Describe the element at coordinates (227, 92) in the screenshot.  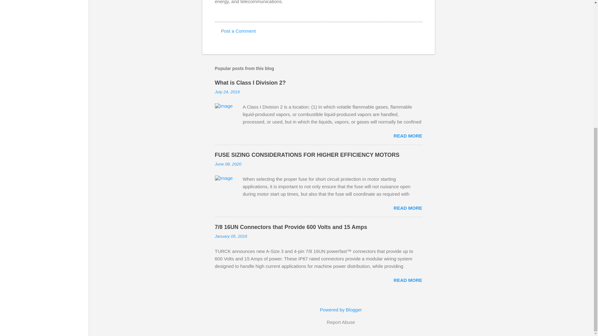
I see `permanent link` at that location.